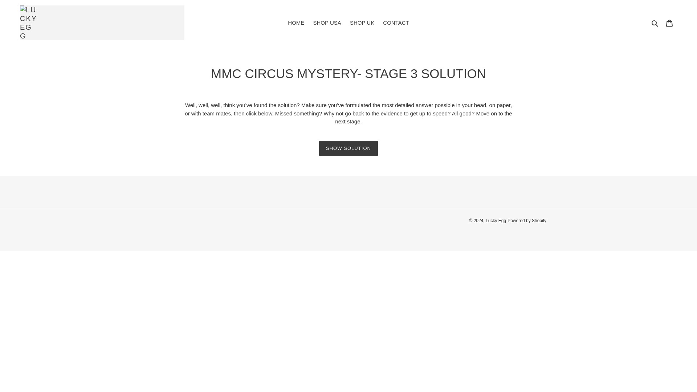 The width and height of the screenshot is (697, 392). I want to click on HOME, so click(296, 23).